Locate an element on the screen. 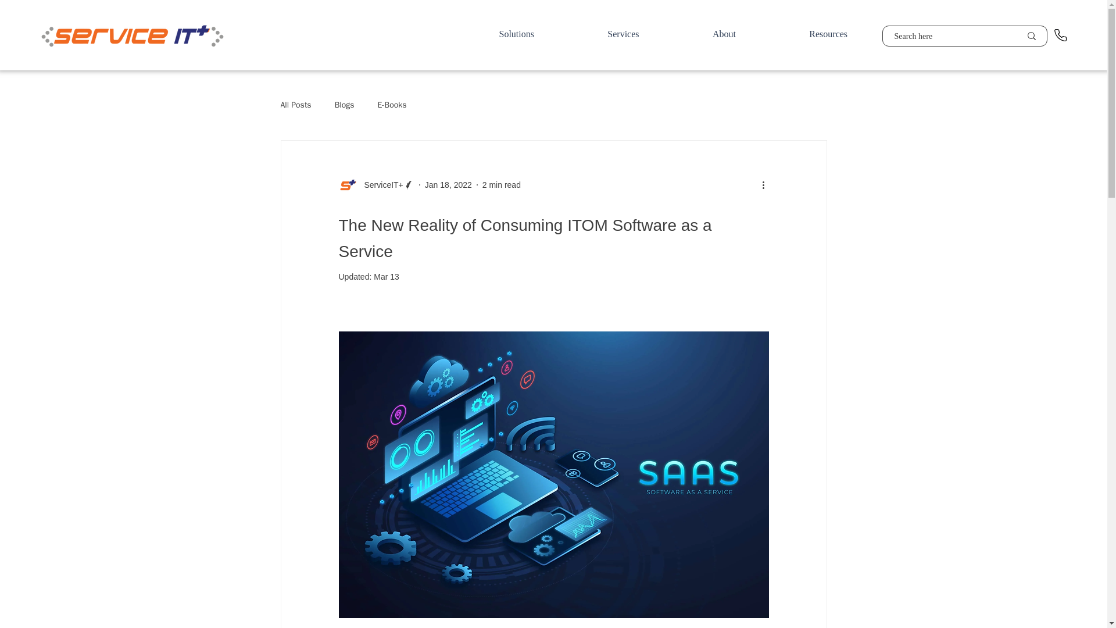  E-Books is located at coordinates (391, 105).